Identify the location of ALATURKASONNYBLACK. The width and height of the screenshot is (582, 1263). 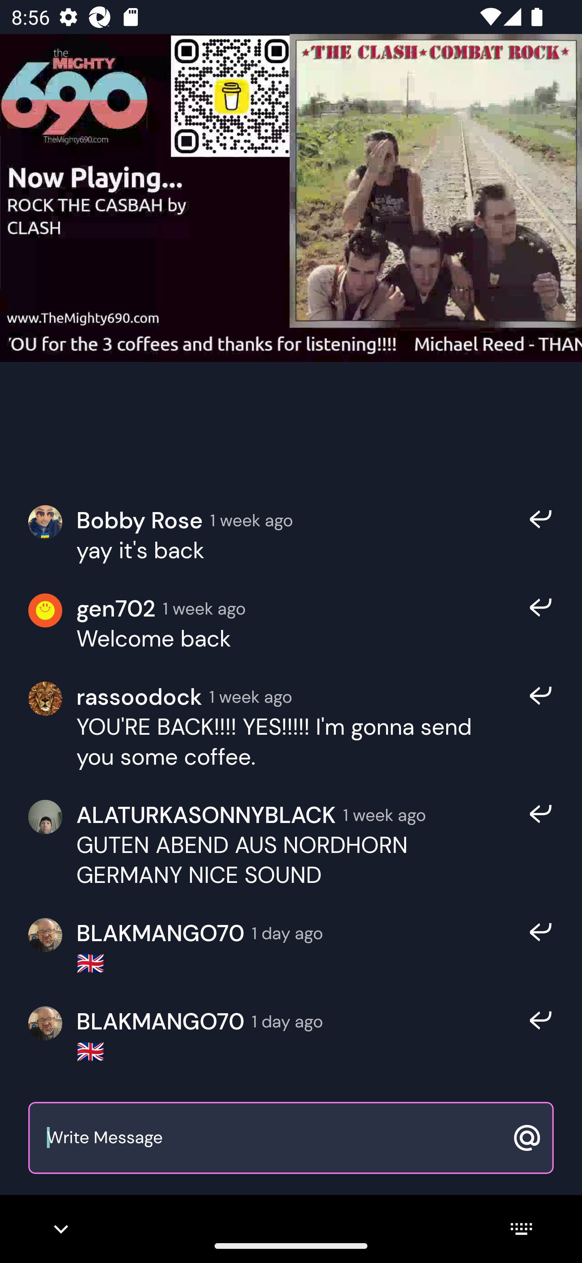
(206, 814).